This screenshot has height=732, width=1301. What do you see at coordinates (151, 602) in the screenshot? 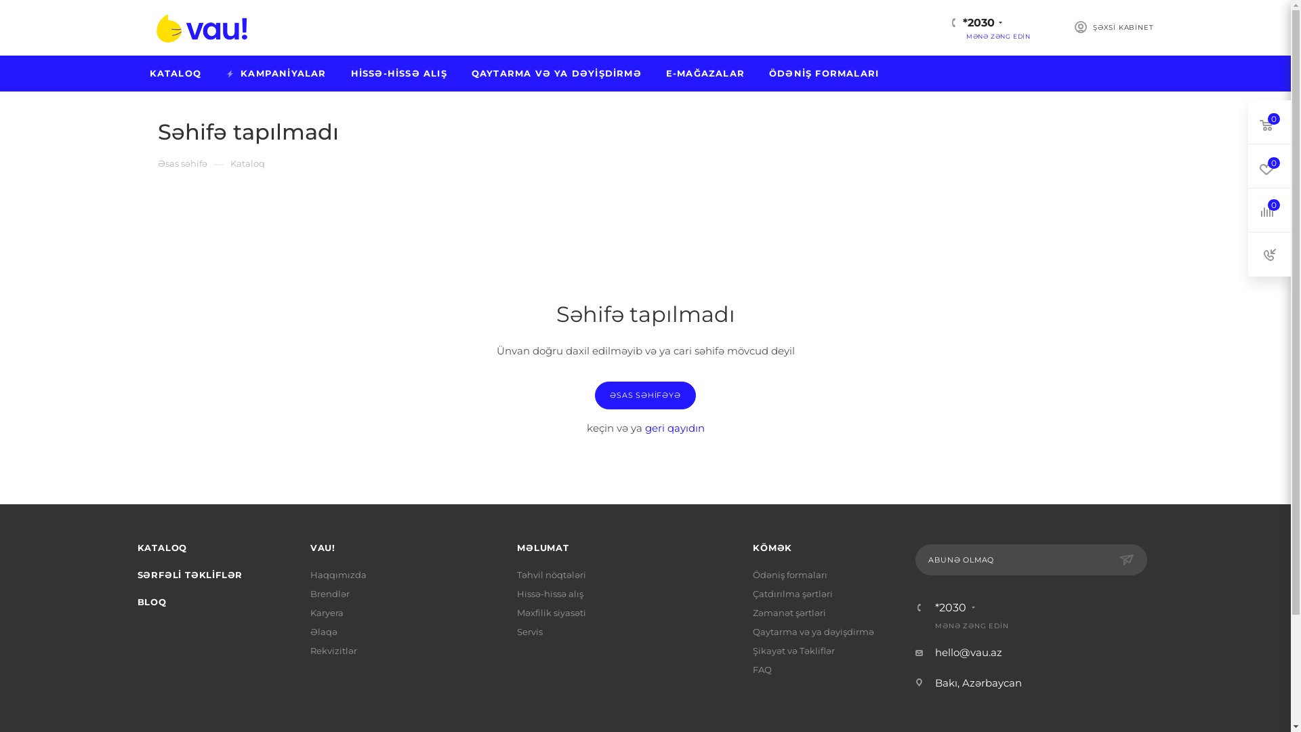
I see `BLOQ` at bounding box center [151, 602].